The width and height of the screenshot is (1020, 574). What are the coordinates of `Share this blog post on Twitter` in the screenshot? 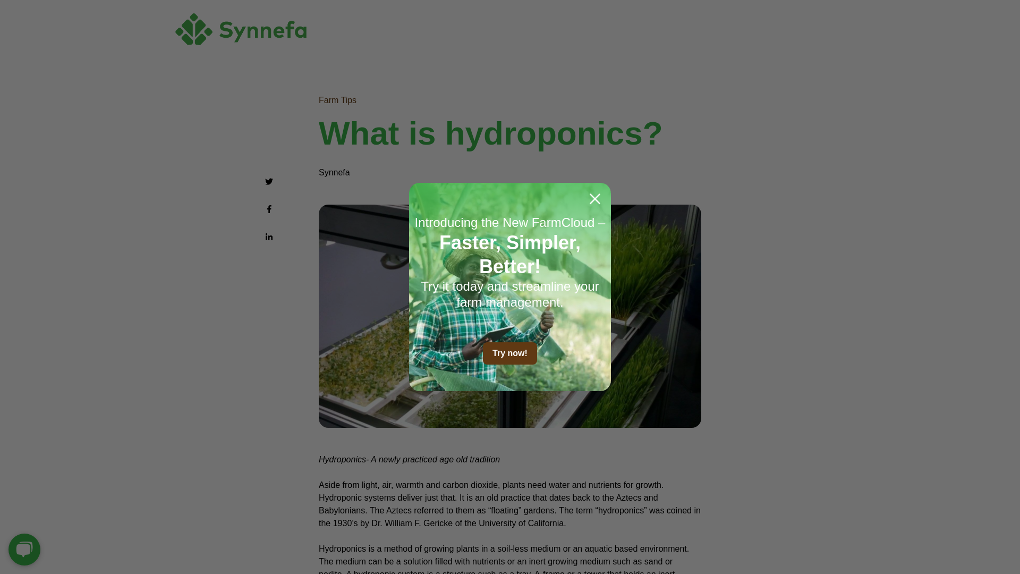 It's located at (269, 183).